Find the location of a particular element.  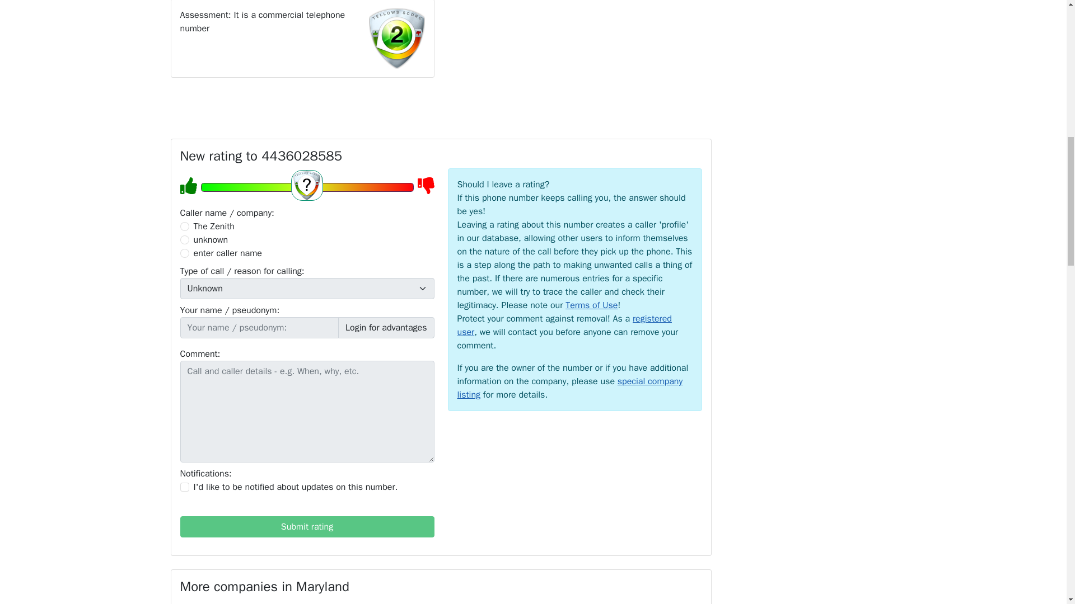

2 is located at coordinates (185, 240).